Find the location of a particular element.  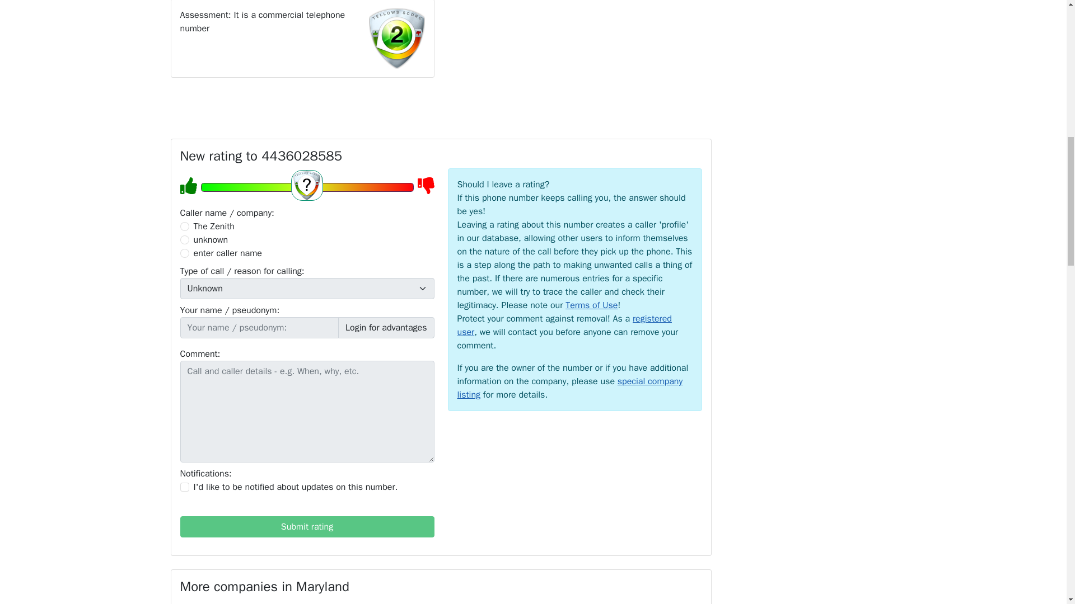

2 is located at coordinates (185, 240).